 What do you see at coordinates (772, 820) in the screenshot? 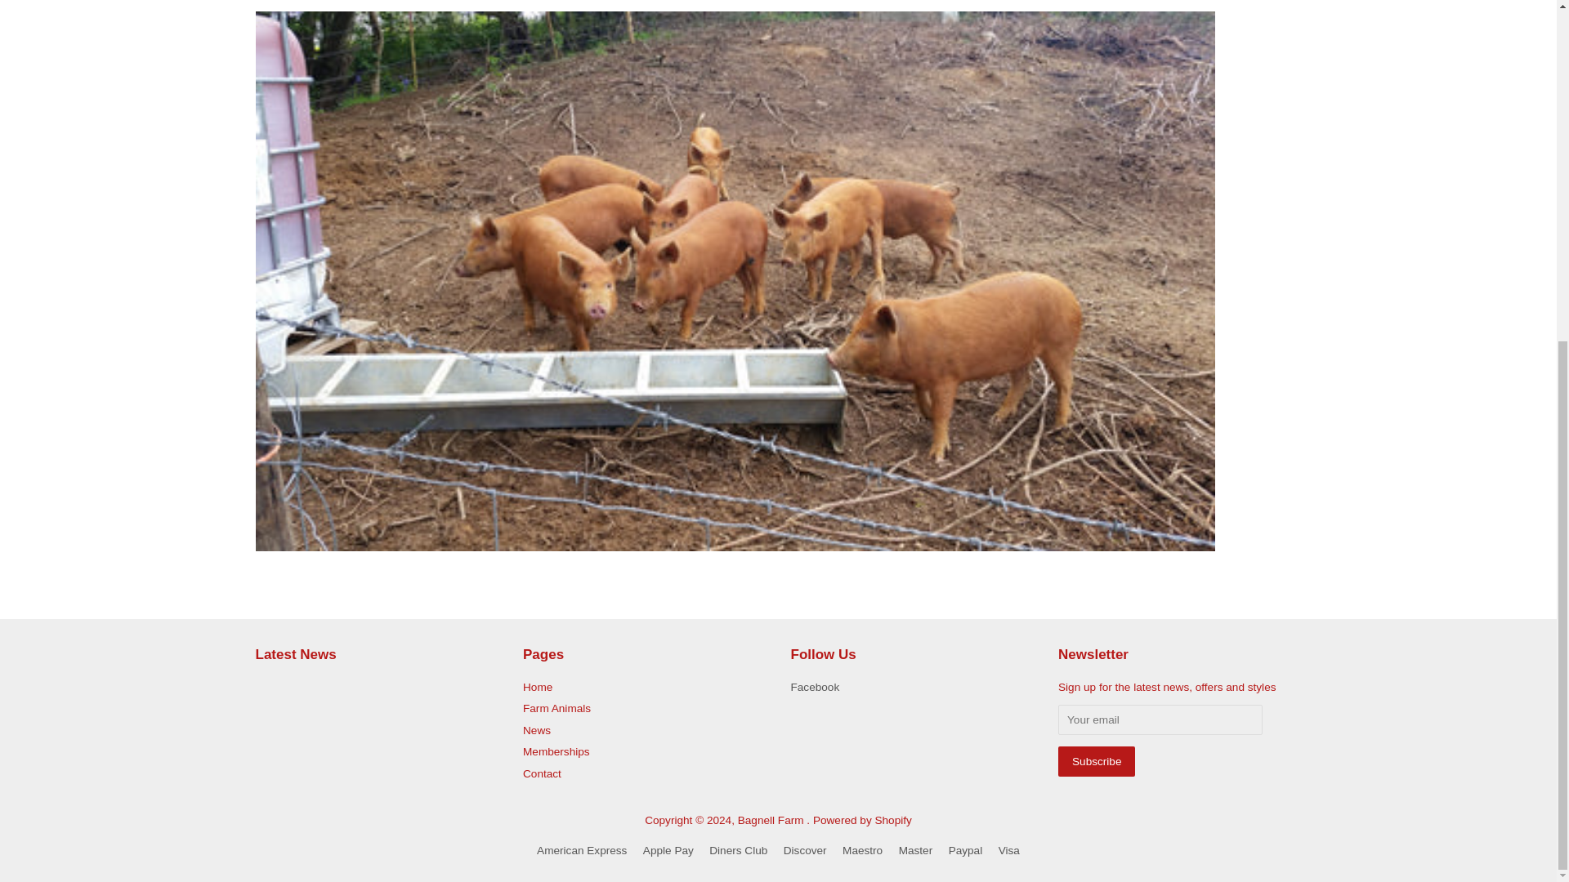
I see `Bagnell Farm` at bounding box center [772, 820].